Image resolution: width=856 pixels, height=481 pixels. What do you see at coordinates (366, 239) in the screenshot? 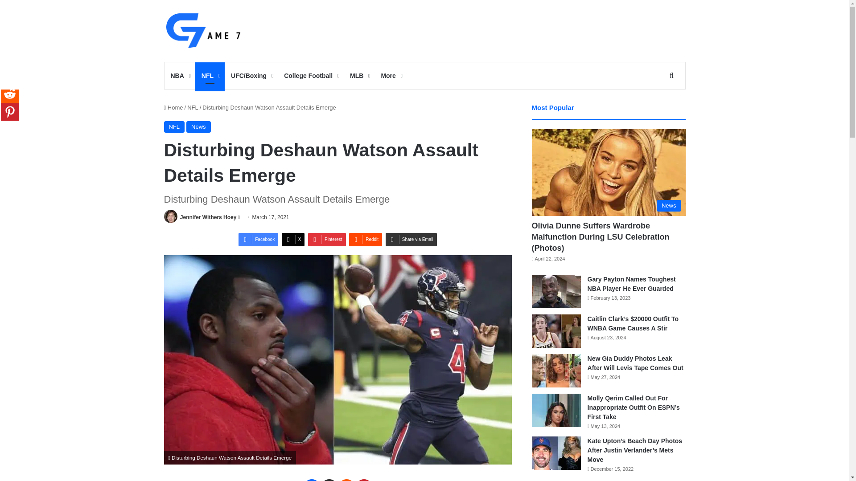
I see `Reddit` at bounding box center [366, 239].